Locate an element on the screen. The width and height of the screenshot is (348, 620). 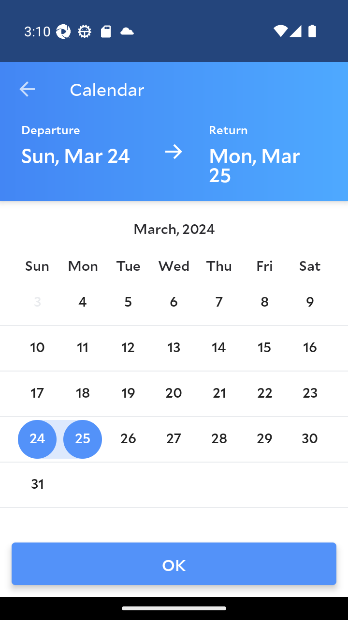
22 is located at coordinates (264, 393).